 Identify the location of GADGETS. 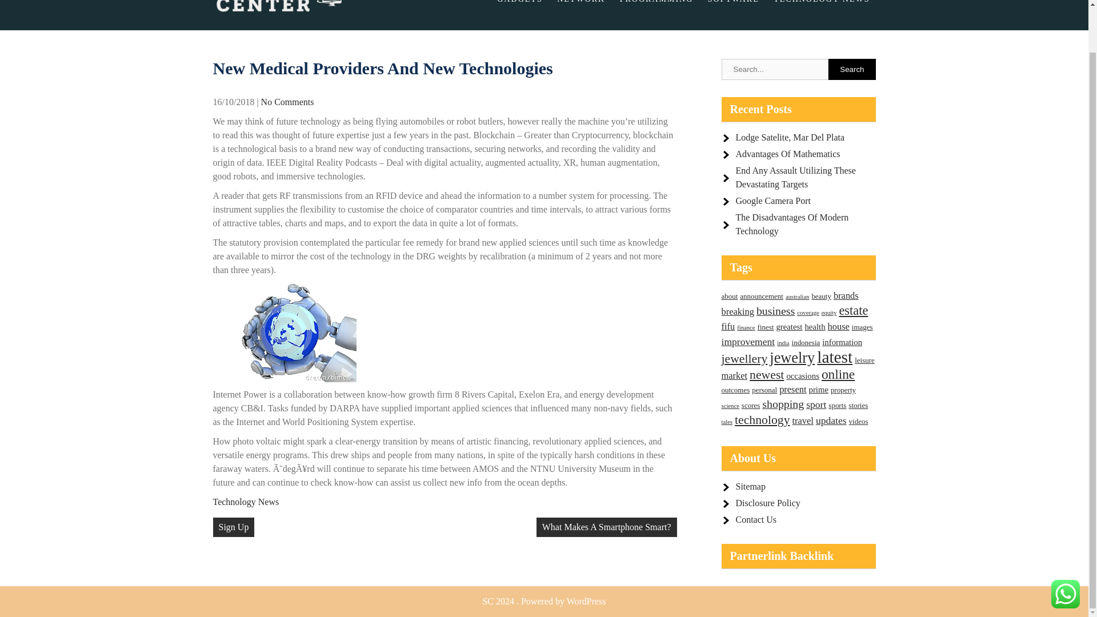
(519, 6).